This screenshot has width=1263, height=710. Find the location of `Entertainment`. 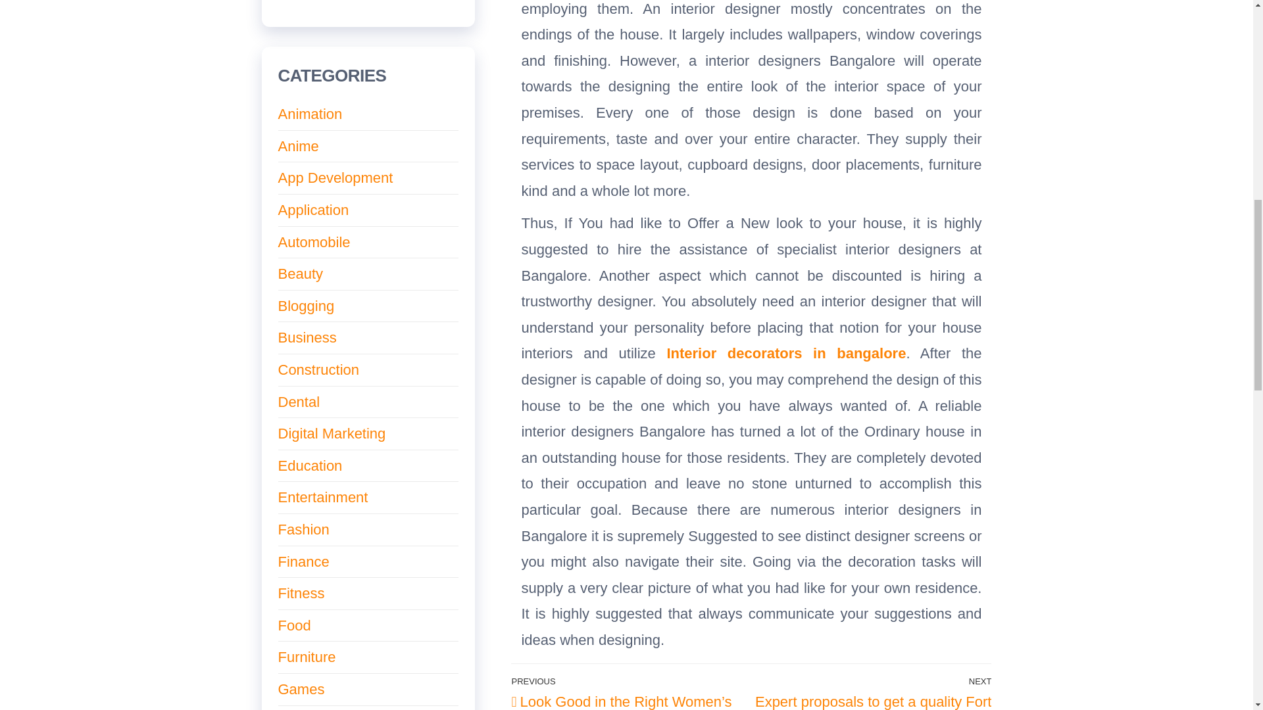

Entertainment is located at coordinates (322, 497).